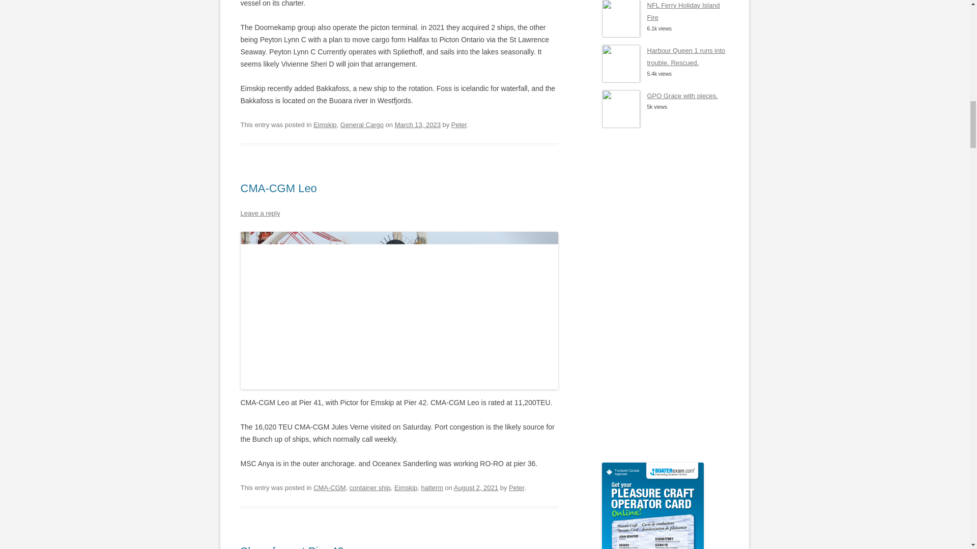  Describe the element at coordinates (278, 188) in the screenshot. I see `CMA-CGM Leo` at that location.